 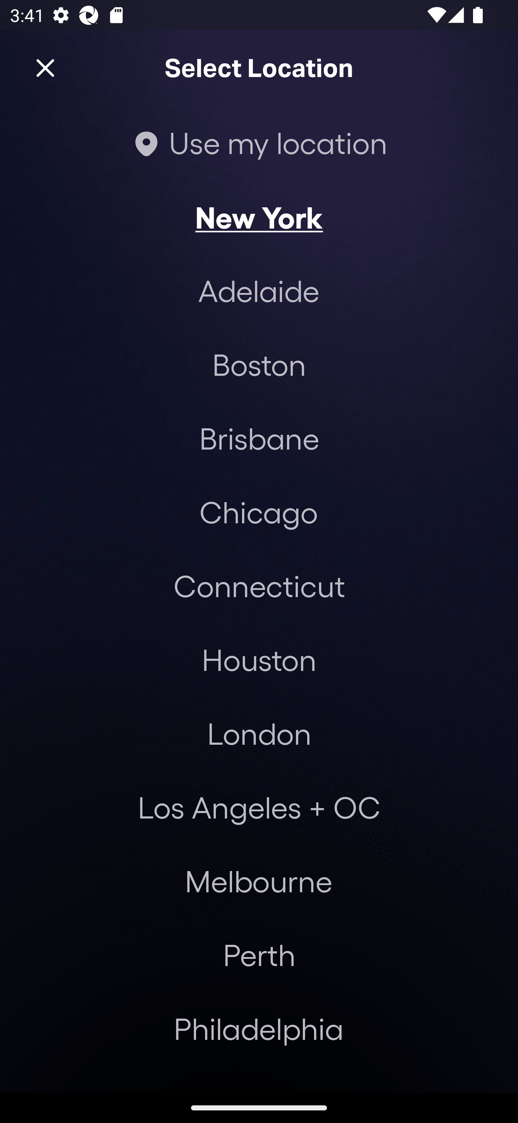 I want to click on New York, so click(x=259, y=217).